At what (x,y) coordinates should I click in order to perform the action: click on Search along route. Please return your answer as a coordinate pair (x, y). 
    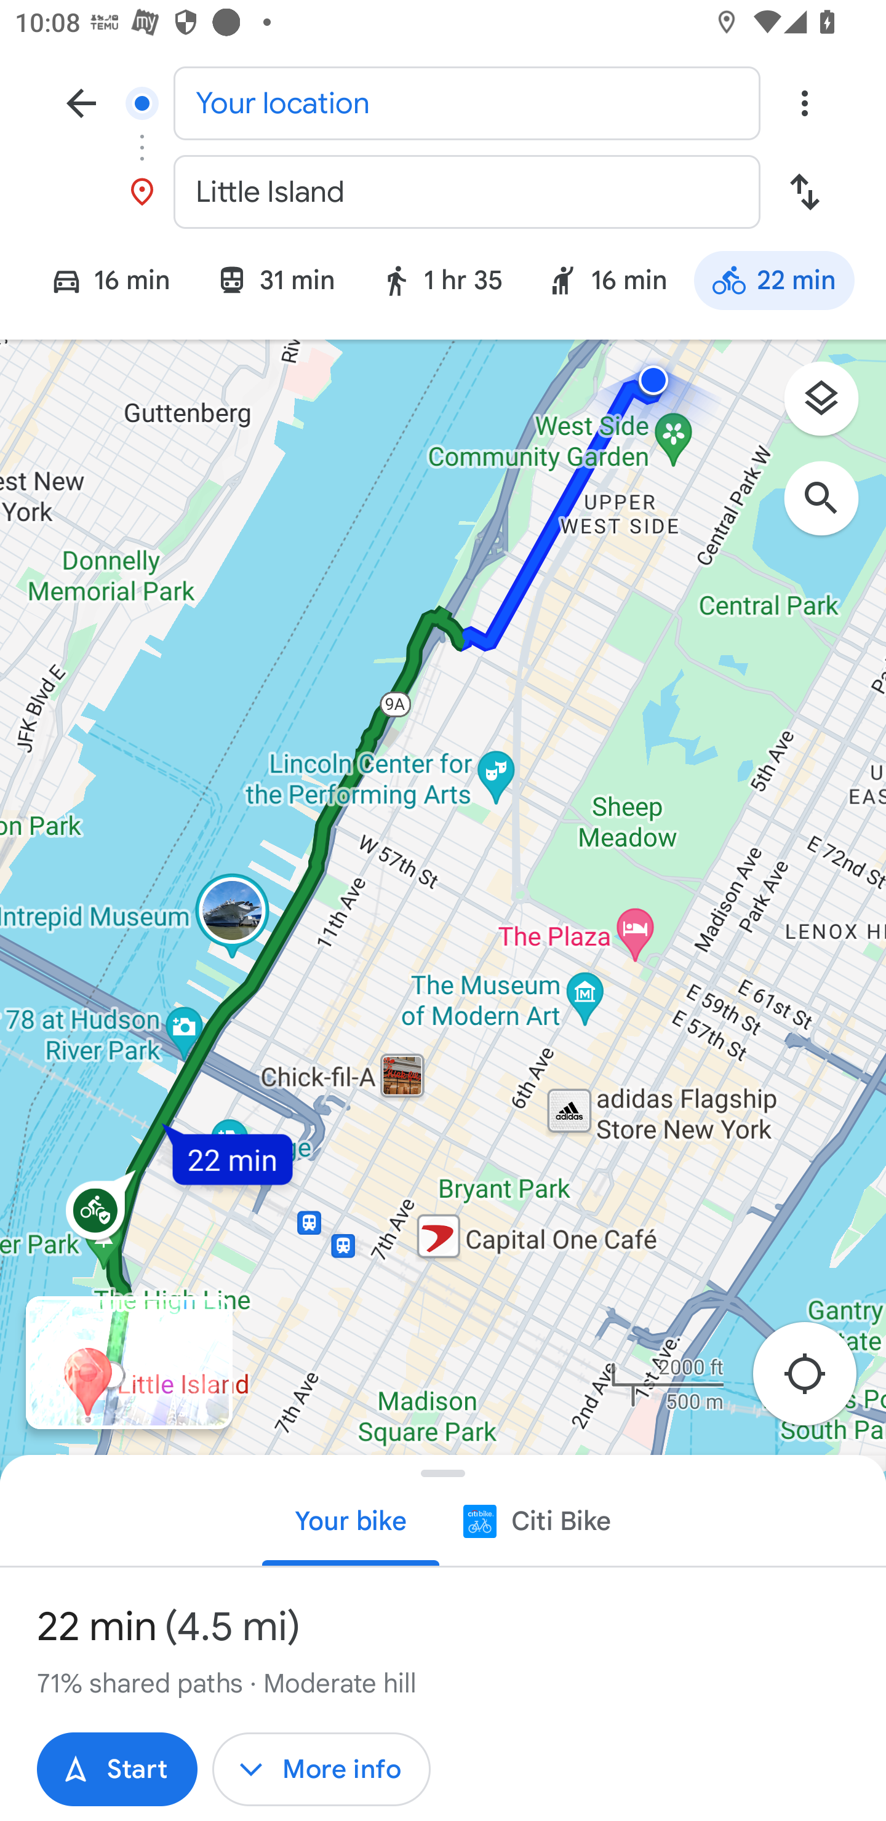
    Looking at the image, I should click on (832, 509).